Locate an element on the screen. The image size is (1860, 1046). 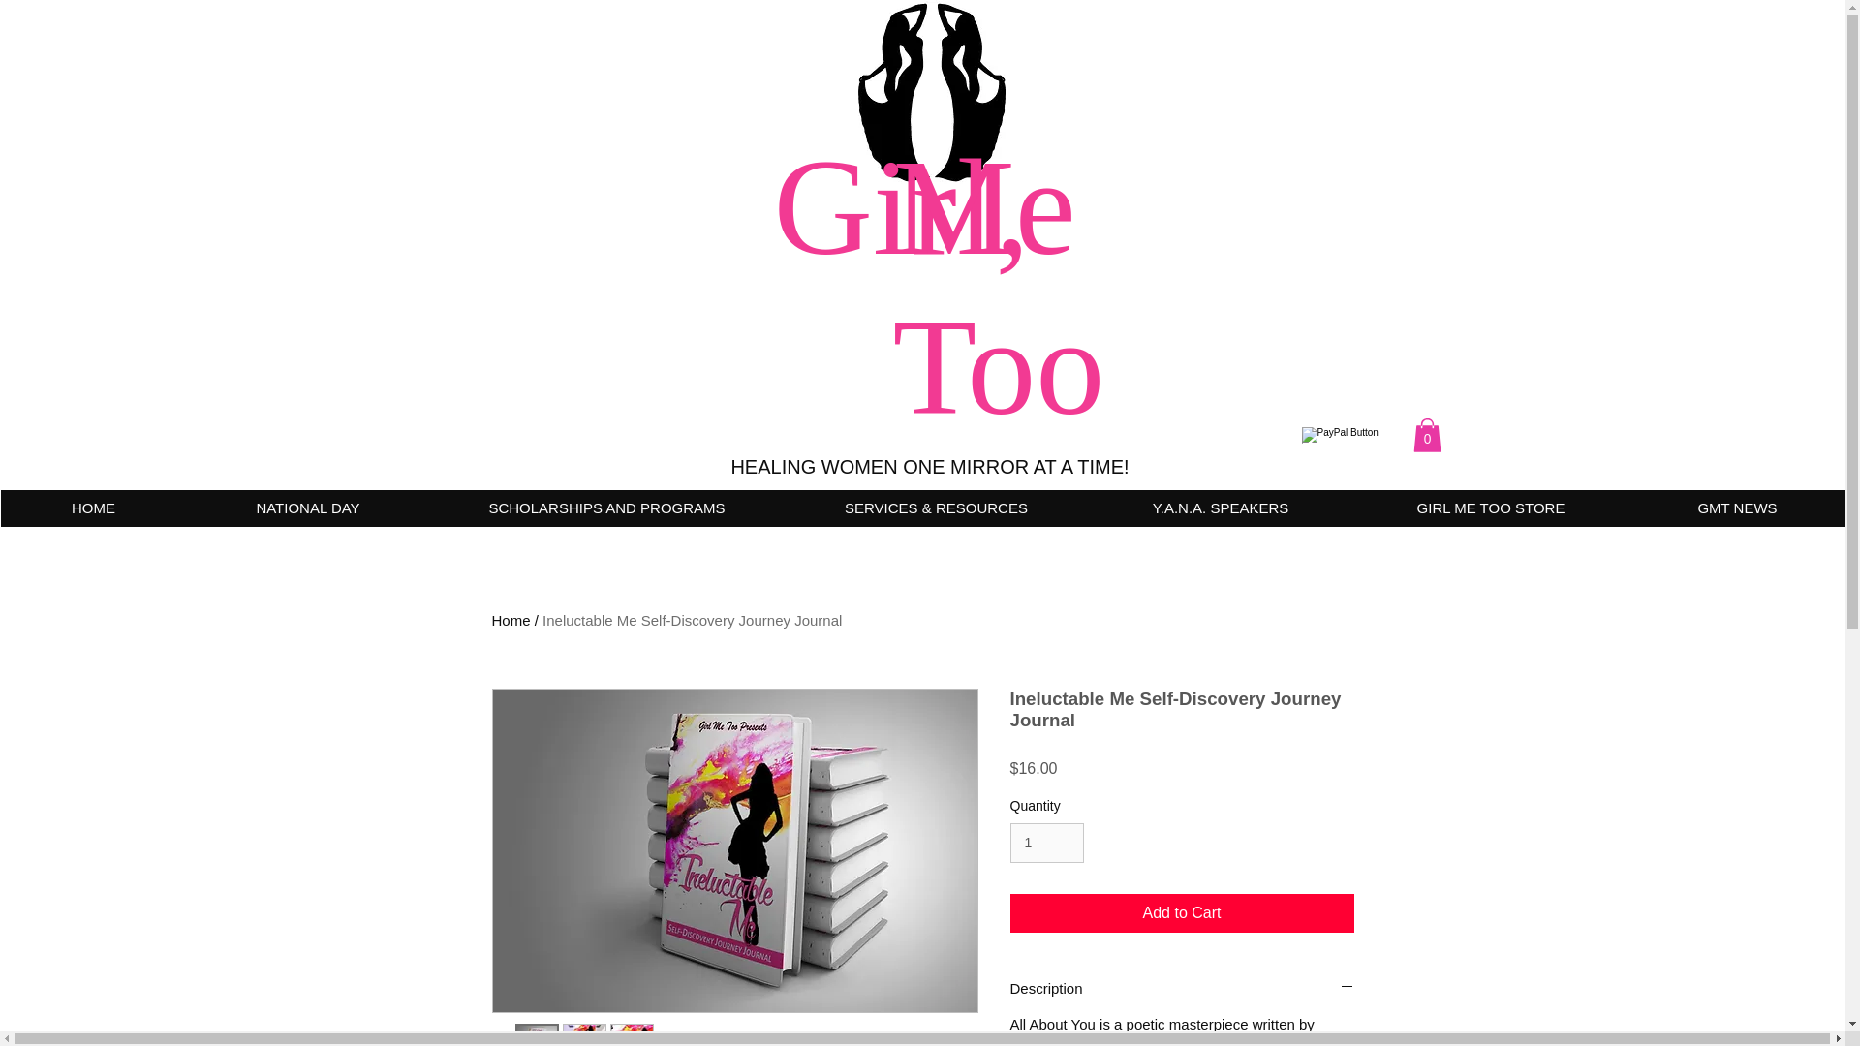
1 is located at coordinates (1046, 843).